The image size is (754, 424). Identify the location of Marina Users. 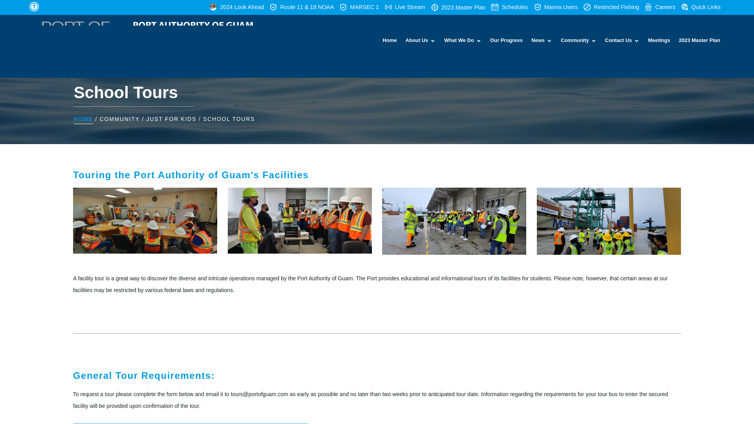
(556, 7).